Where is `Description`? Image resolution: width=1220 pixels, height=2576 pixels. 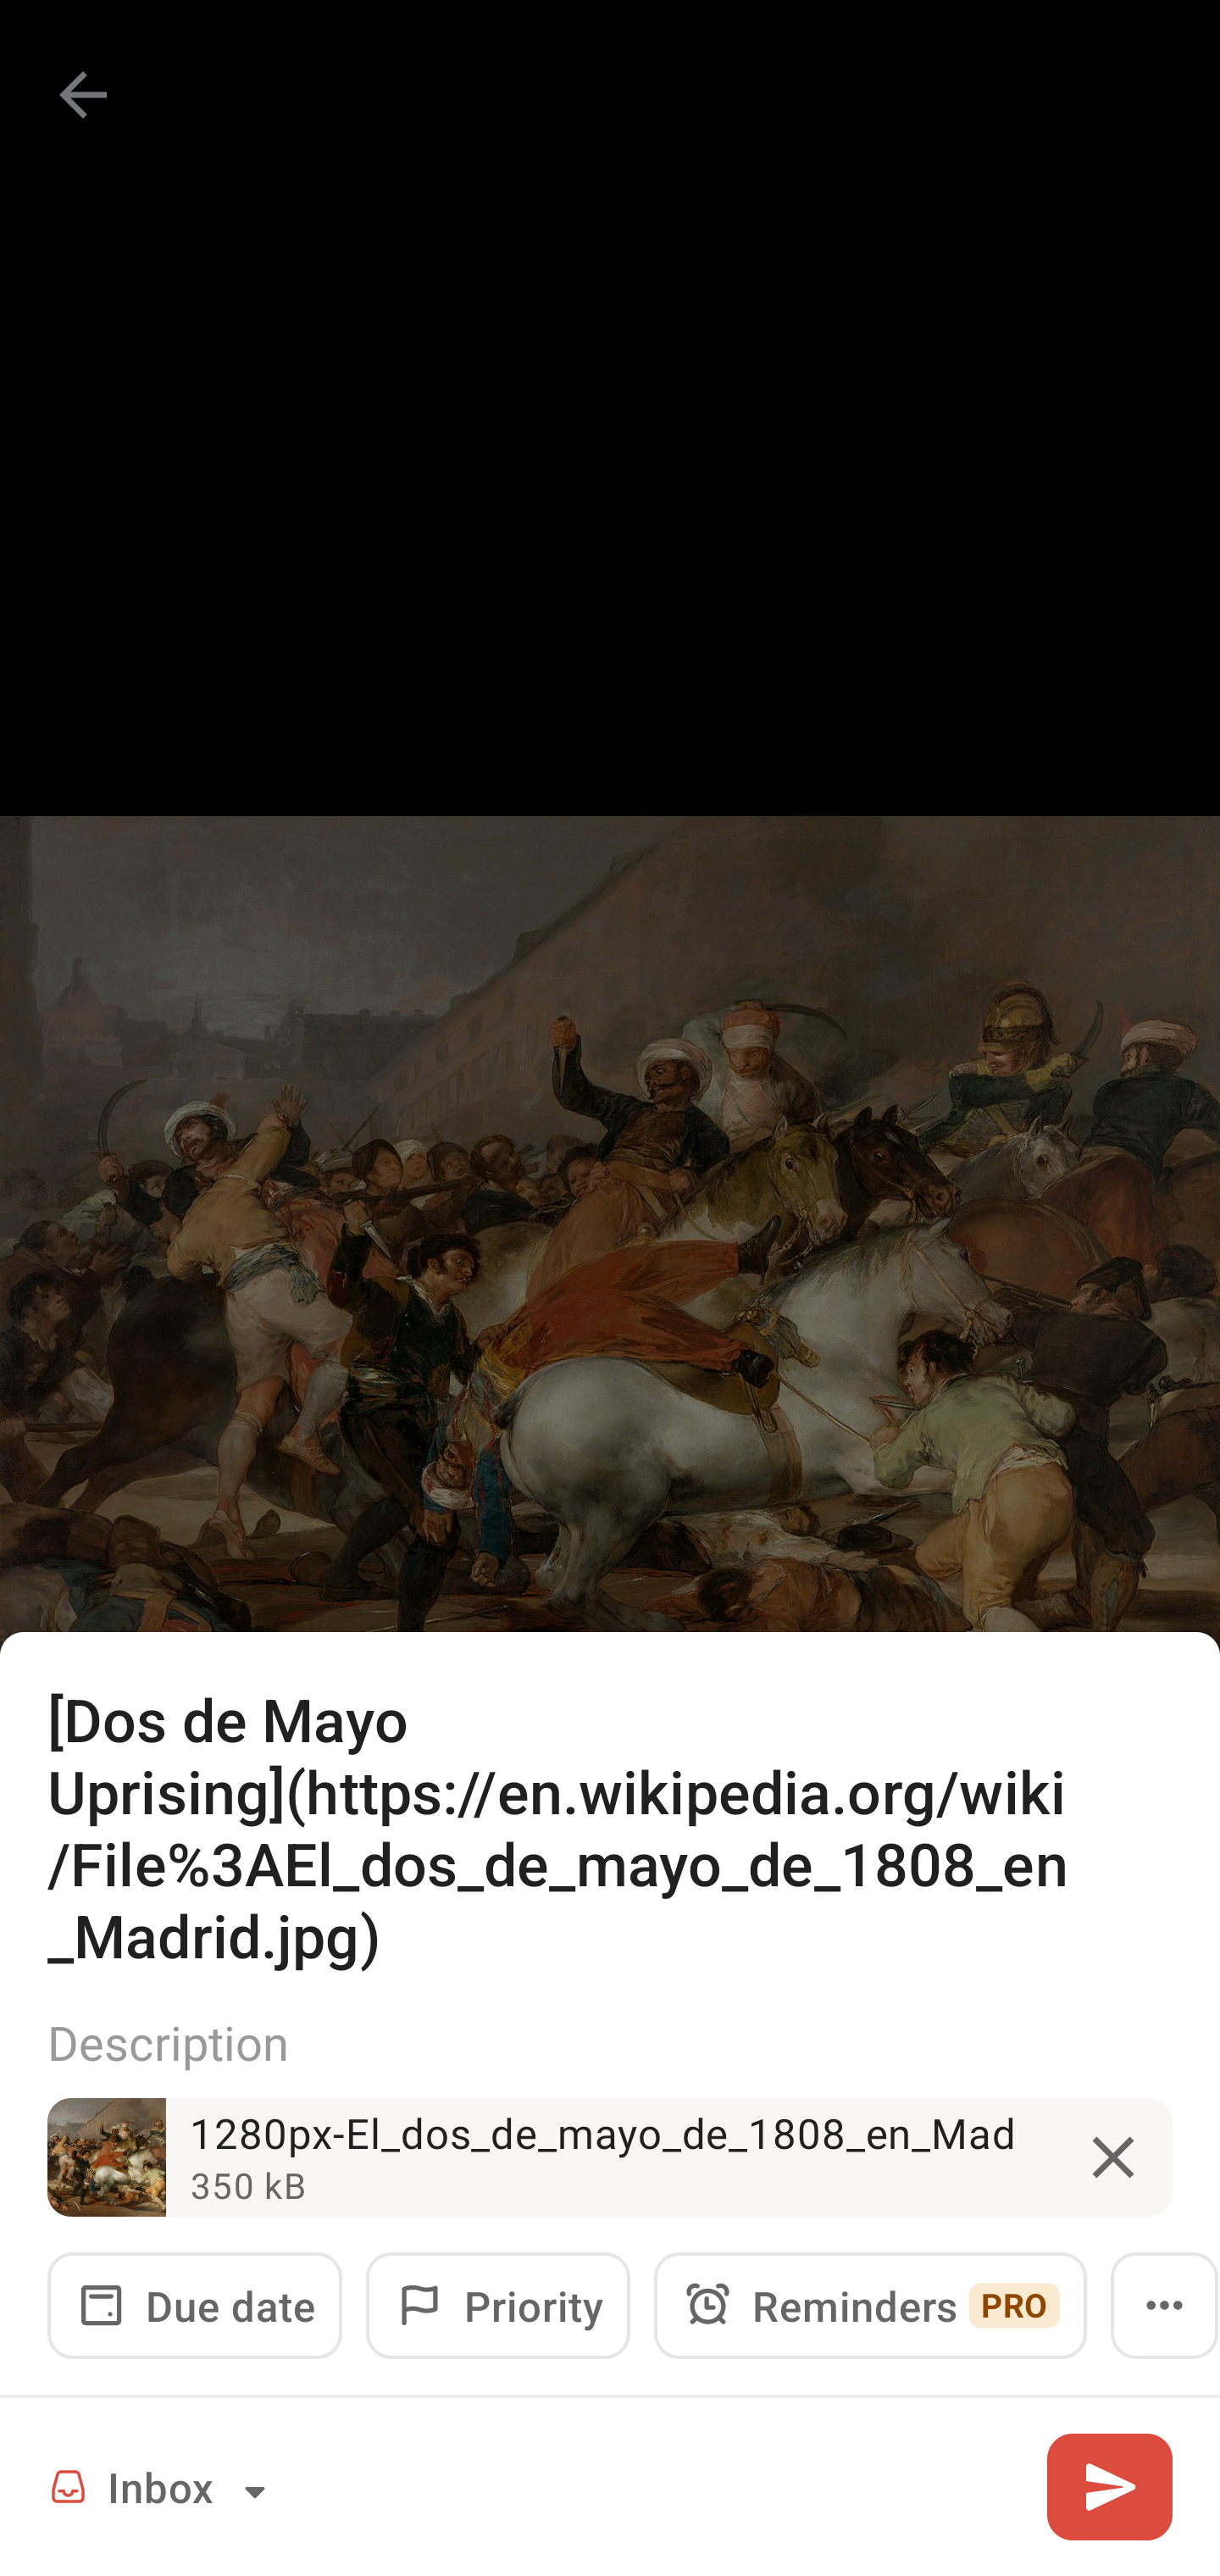
Description is located at coordinates (610, 2041).